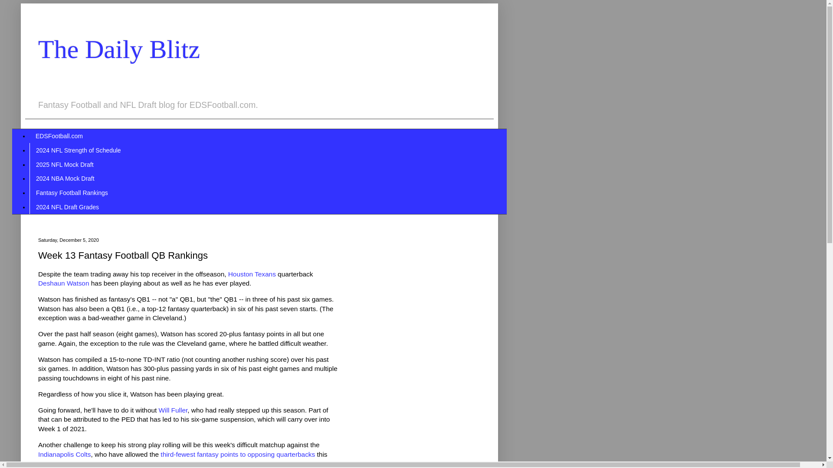  I want to click on Deshaun Watson, so click(63, 283).